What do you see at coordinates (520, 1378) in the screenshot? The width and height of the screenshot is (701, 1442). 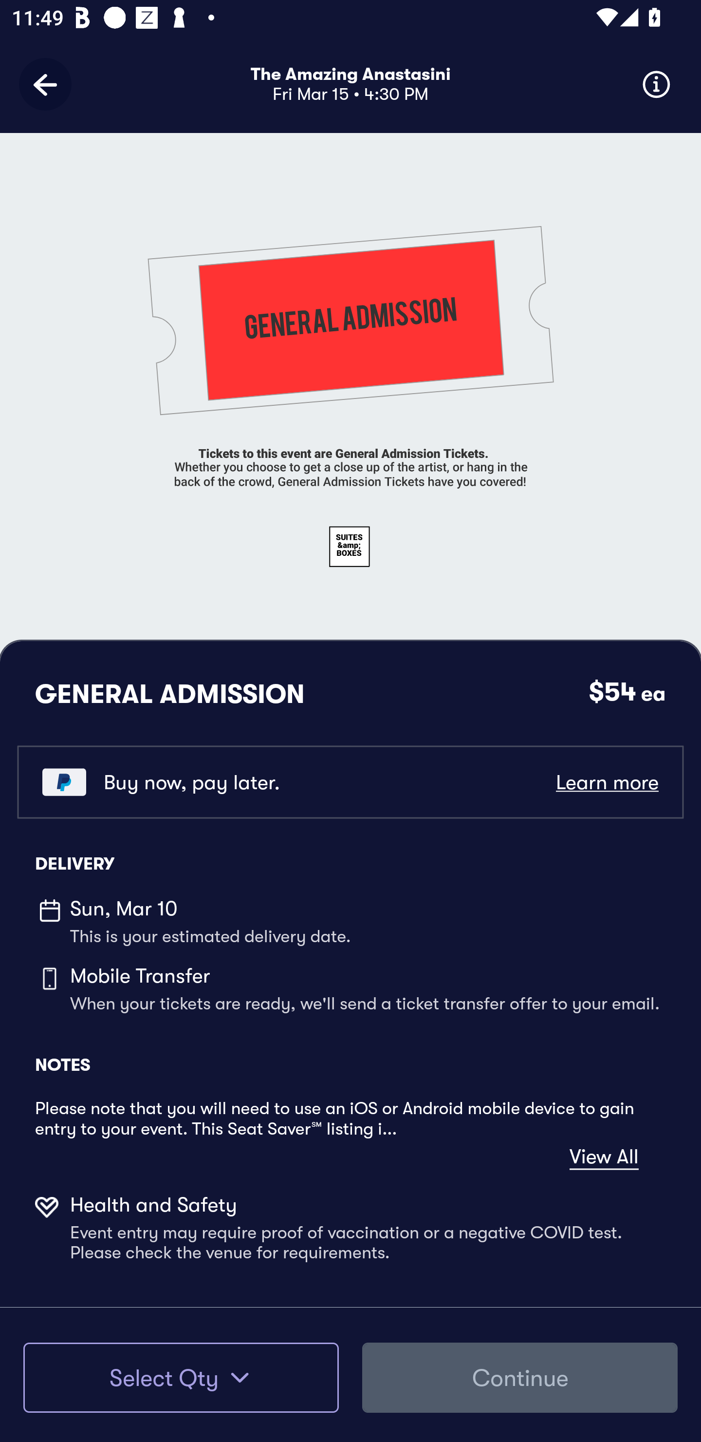 I see `Continue` at bounding box center [520, 1378].